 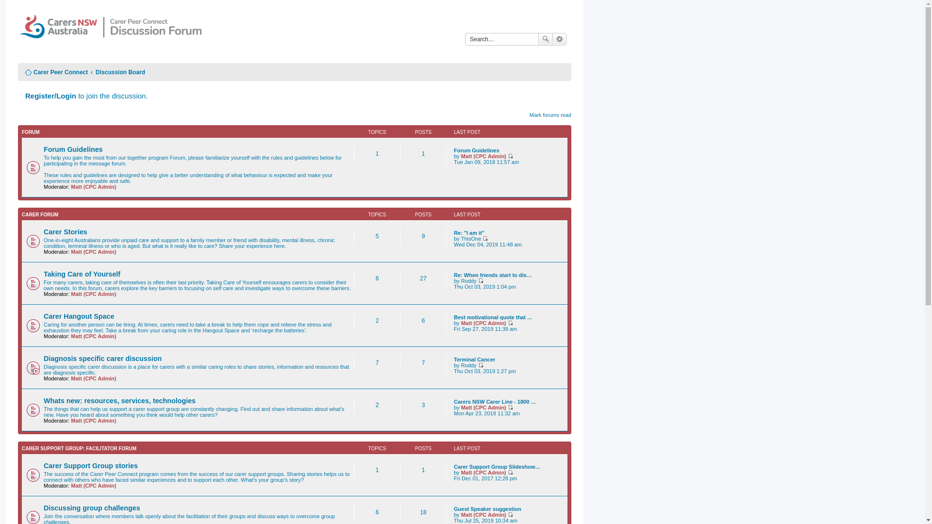 I want to click on Roddy, so click(x=469, y=281).